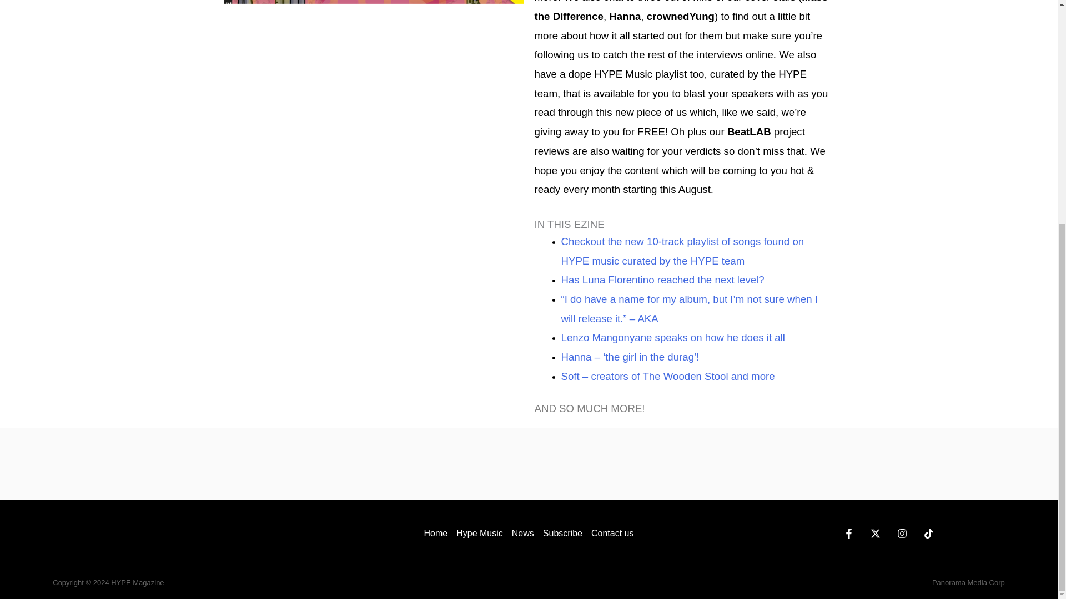 This screenshot has height=599, width=1066. What do you see at coordinates (672, 337) in the screenshot?
I see `Lenzo Mangonyane speaks on how he does it all` at bounding box center [672, 337].